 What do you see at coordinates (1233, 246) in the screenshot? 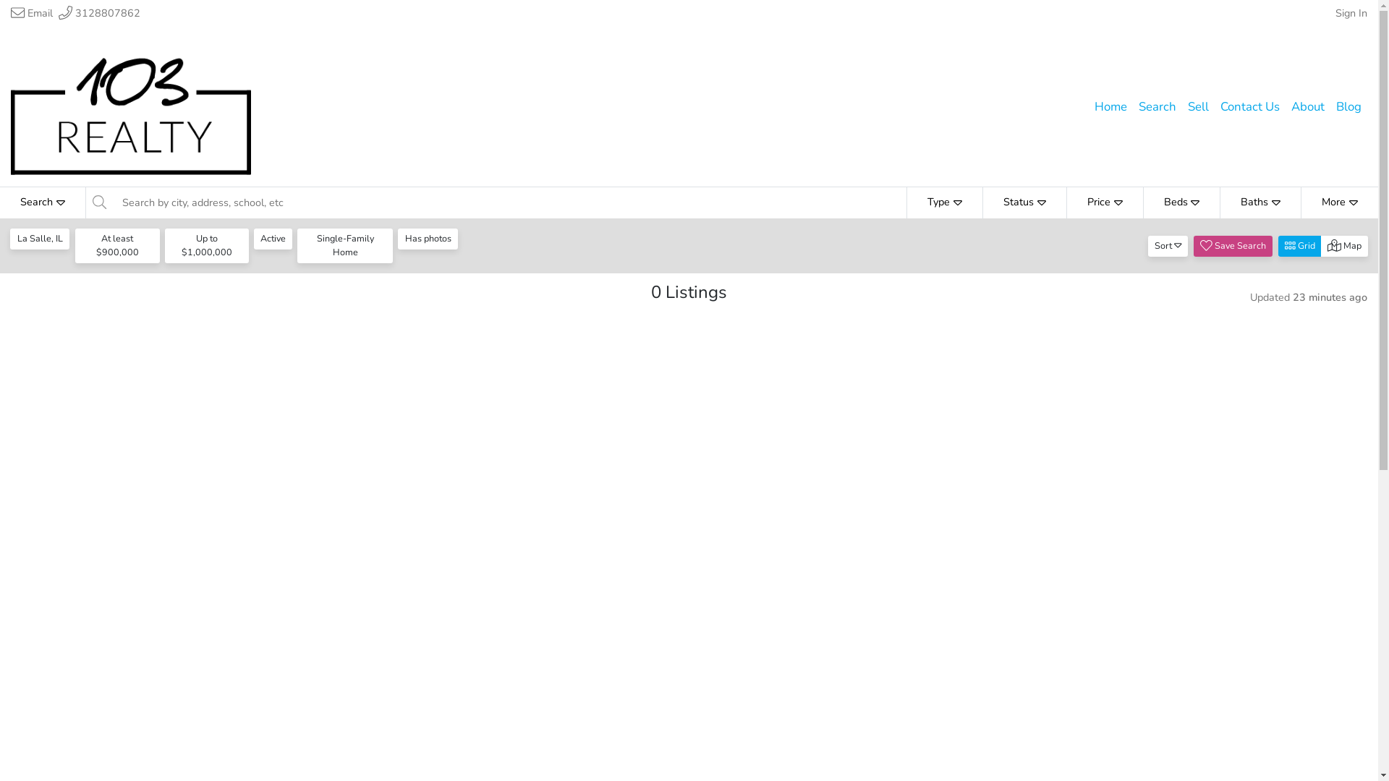
I see `Save Search` at bounding box center [1233, 246].